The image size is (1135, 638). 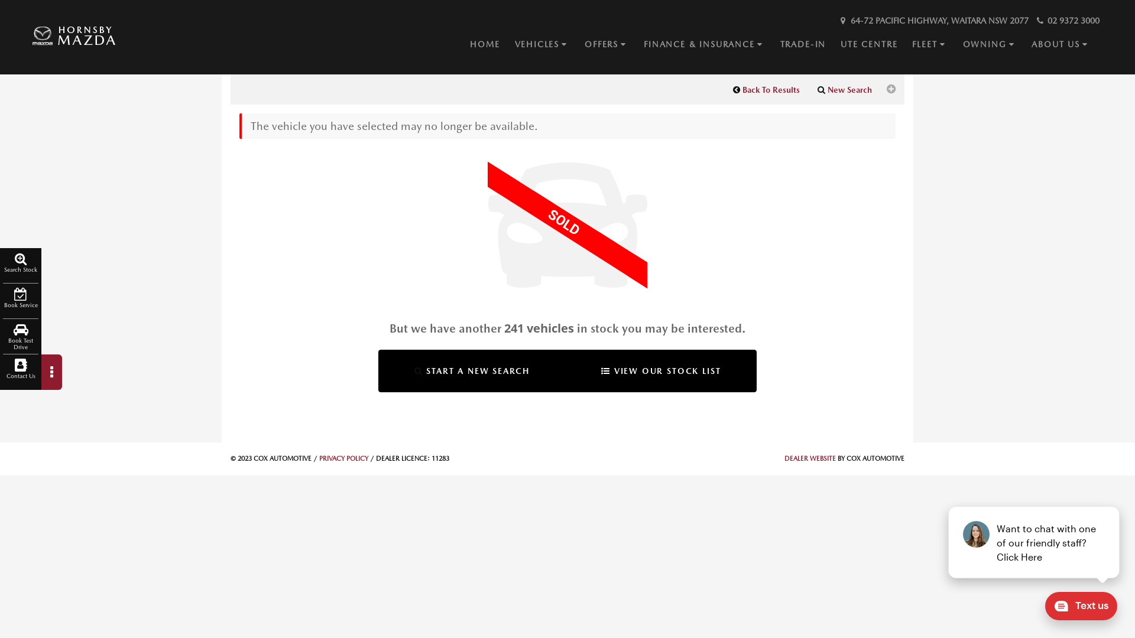 What do you see at coordinates (21, 266) in the screenshot?
I see `Search Stock` at bounding box center [21, 266].